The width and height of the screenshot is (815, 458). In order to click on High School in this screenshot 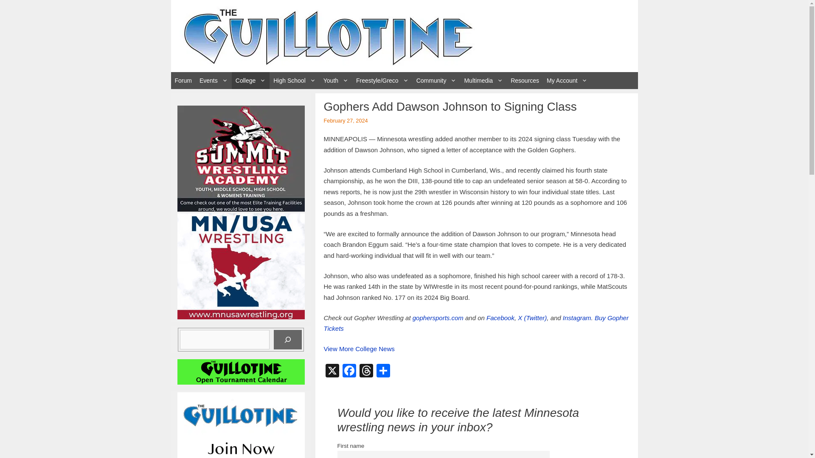, I will do `click(295, 80)`.